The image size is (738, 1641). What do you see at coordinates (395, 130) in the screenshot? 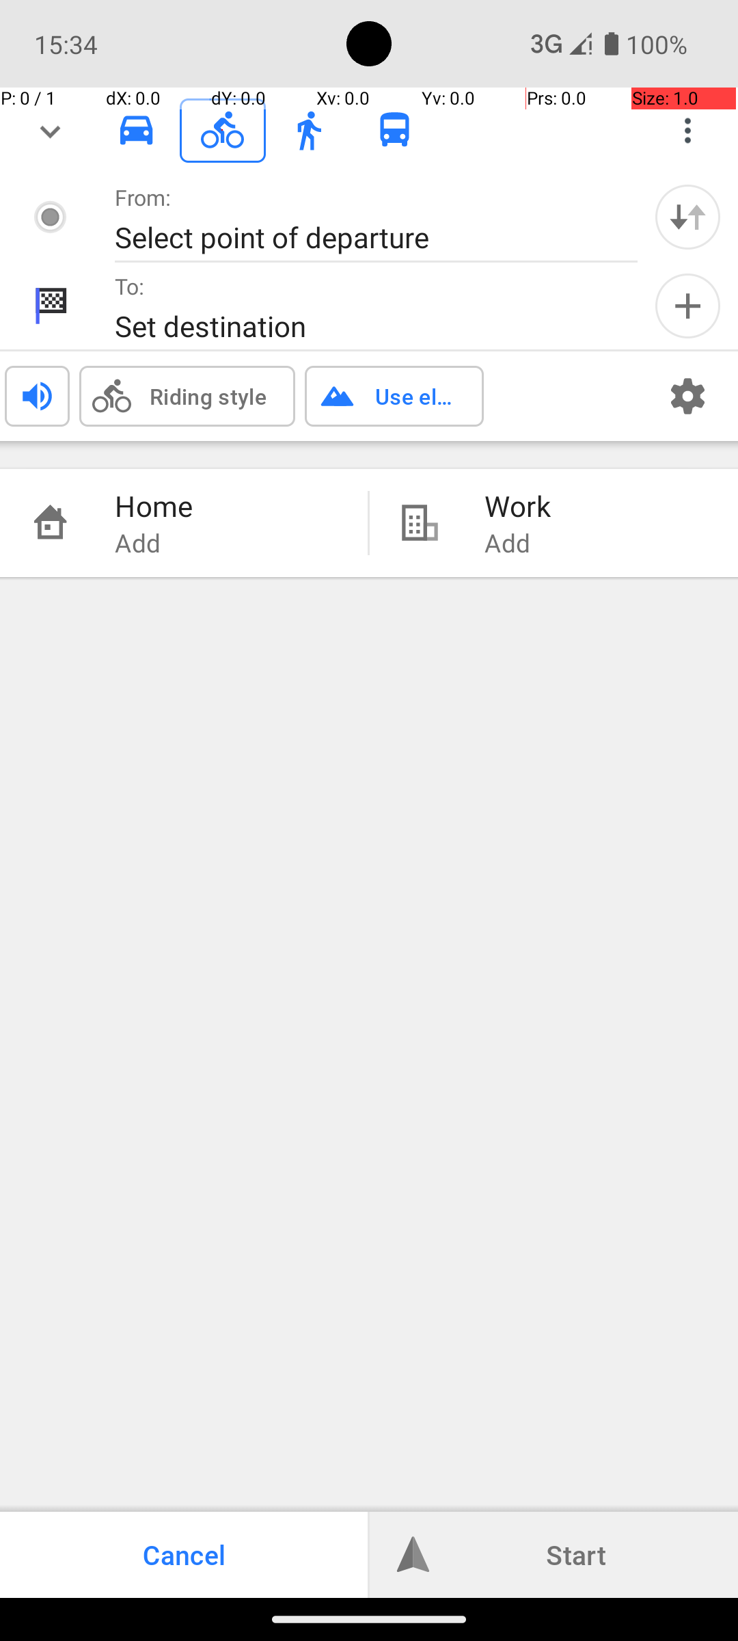
I see `Public transport unchecked` at bounding box center [395, 130].